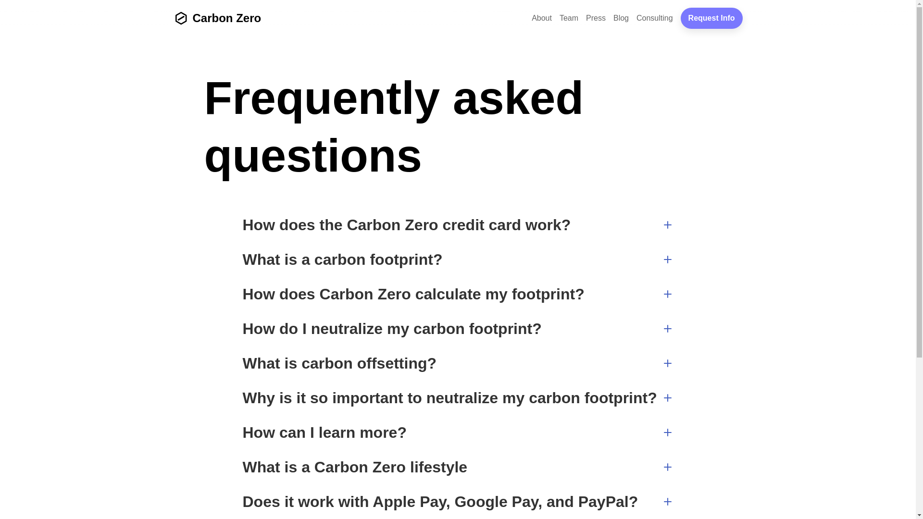 This screenshot has width=923, height=519. I want to click on Blog, so click(621, 18).